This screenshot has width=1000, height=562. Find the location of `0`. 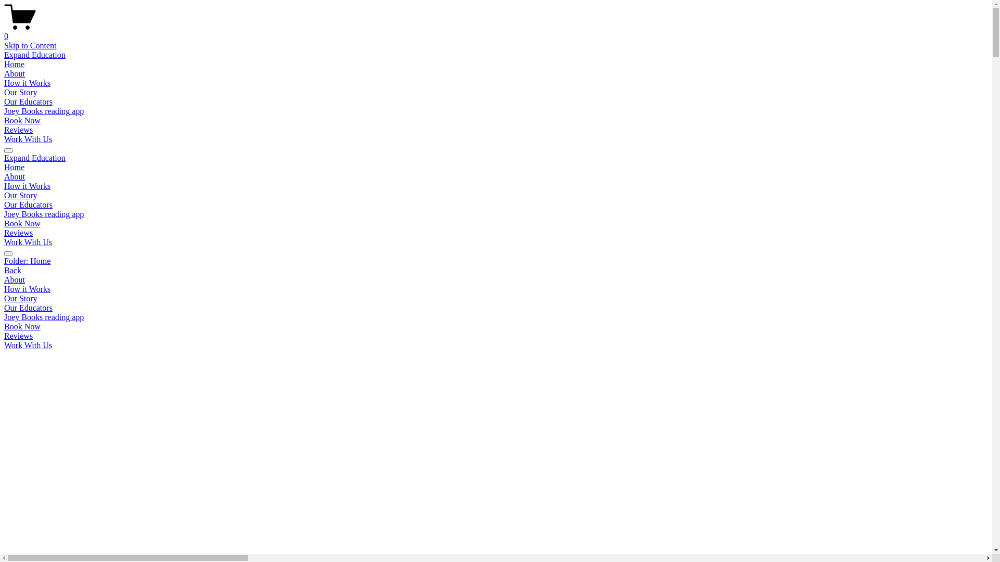

0 is located at coordinates (496, 32).